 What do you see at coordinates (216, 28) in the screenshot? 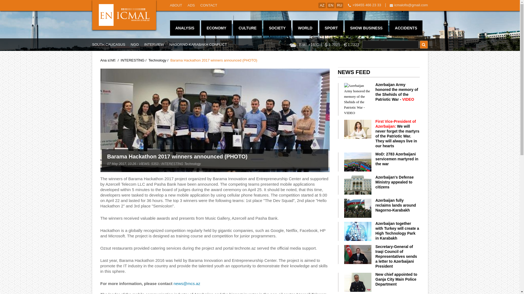
I see `ECONOMY` at bounding box center [216, 28].